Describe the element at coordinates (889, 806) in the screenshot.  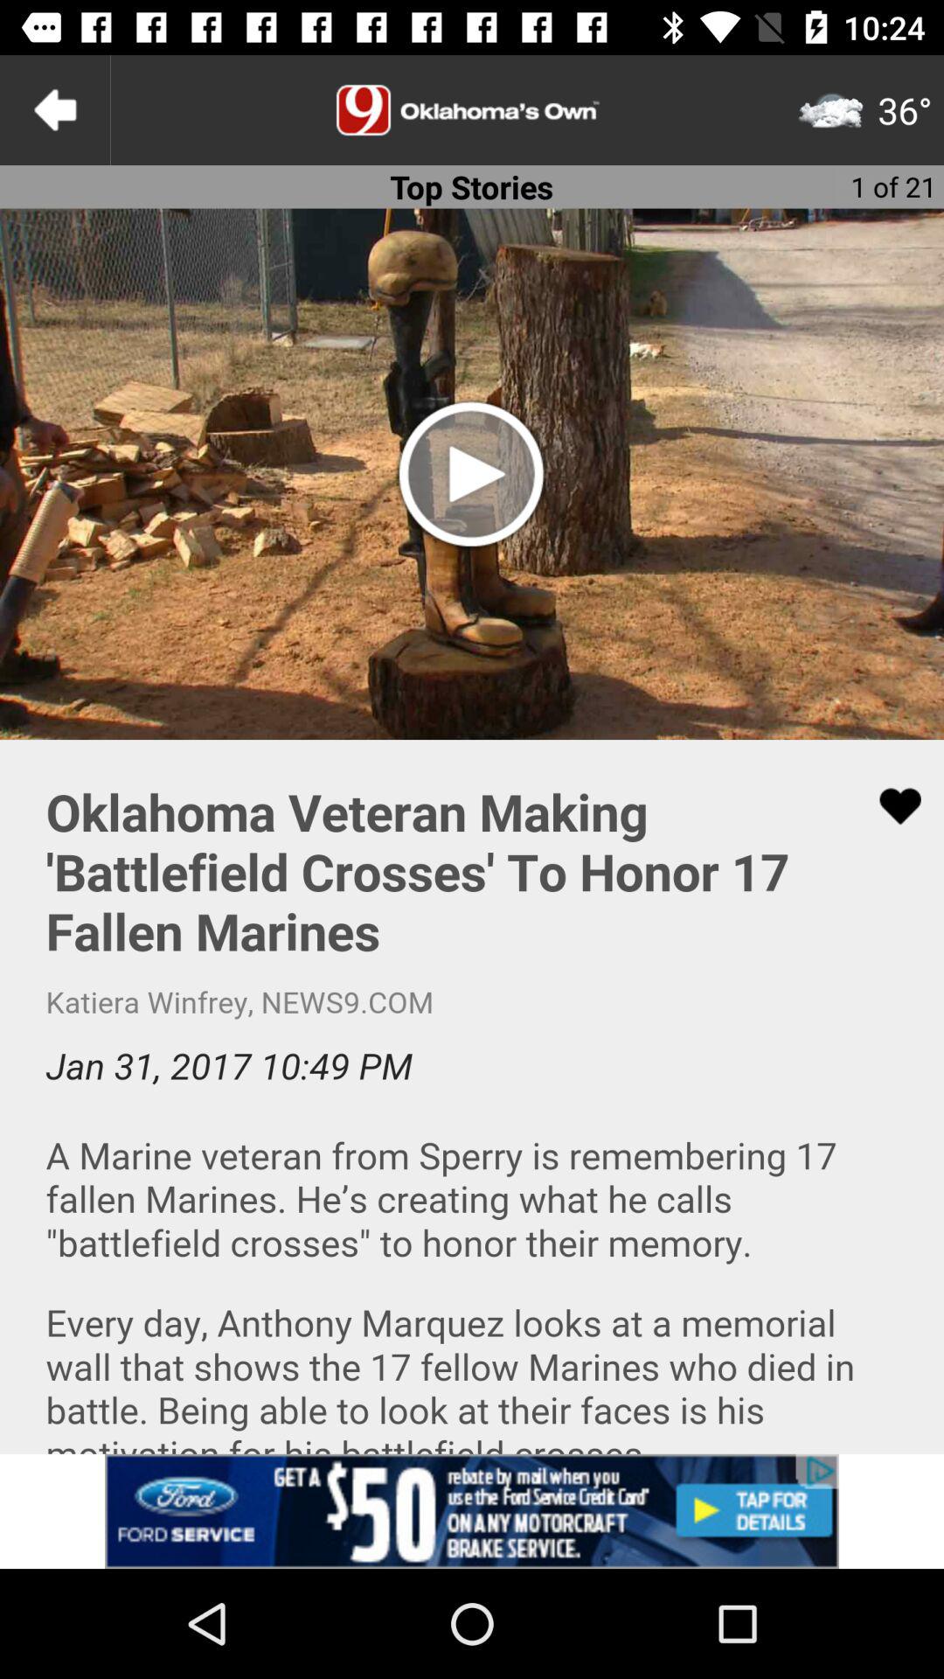
I see `like love` at that location.